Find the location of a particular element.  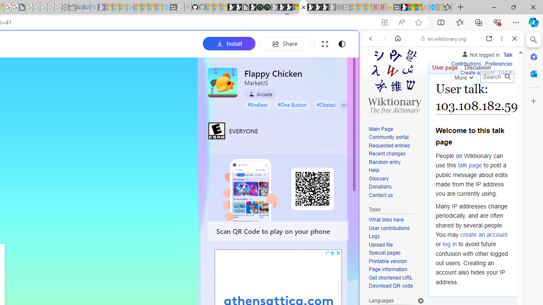

Special pages is located at coordinates (396, 253).